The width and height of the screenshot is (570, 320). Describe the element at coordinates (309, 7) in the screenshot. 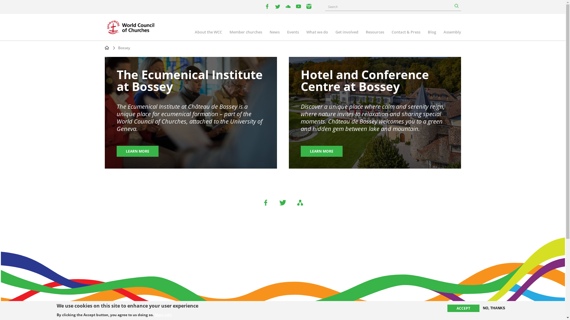

I see `instagram` at that location.